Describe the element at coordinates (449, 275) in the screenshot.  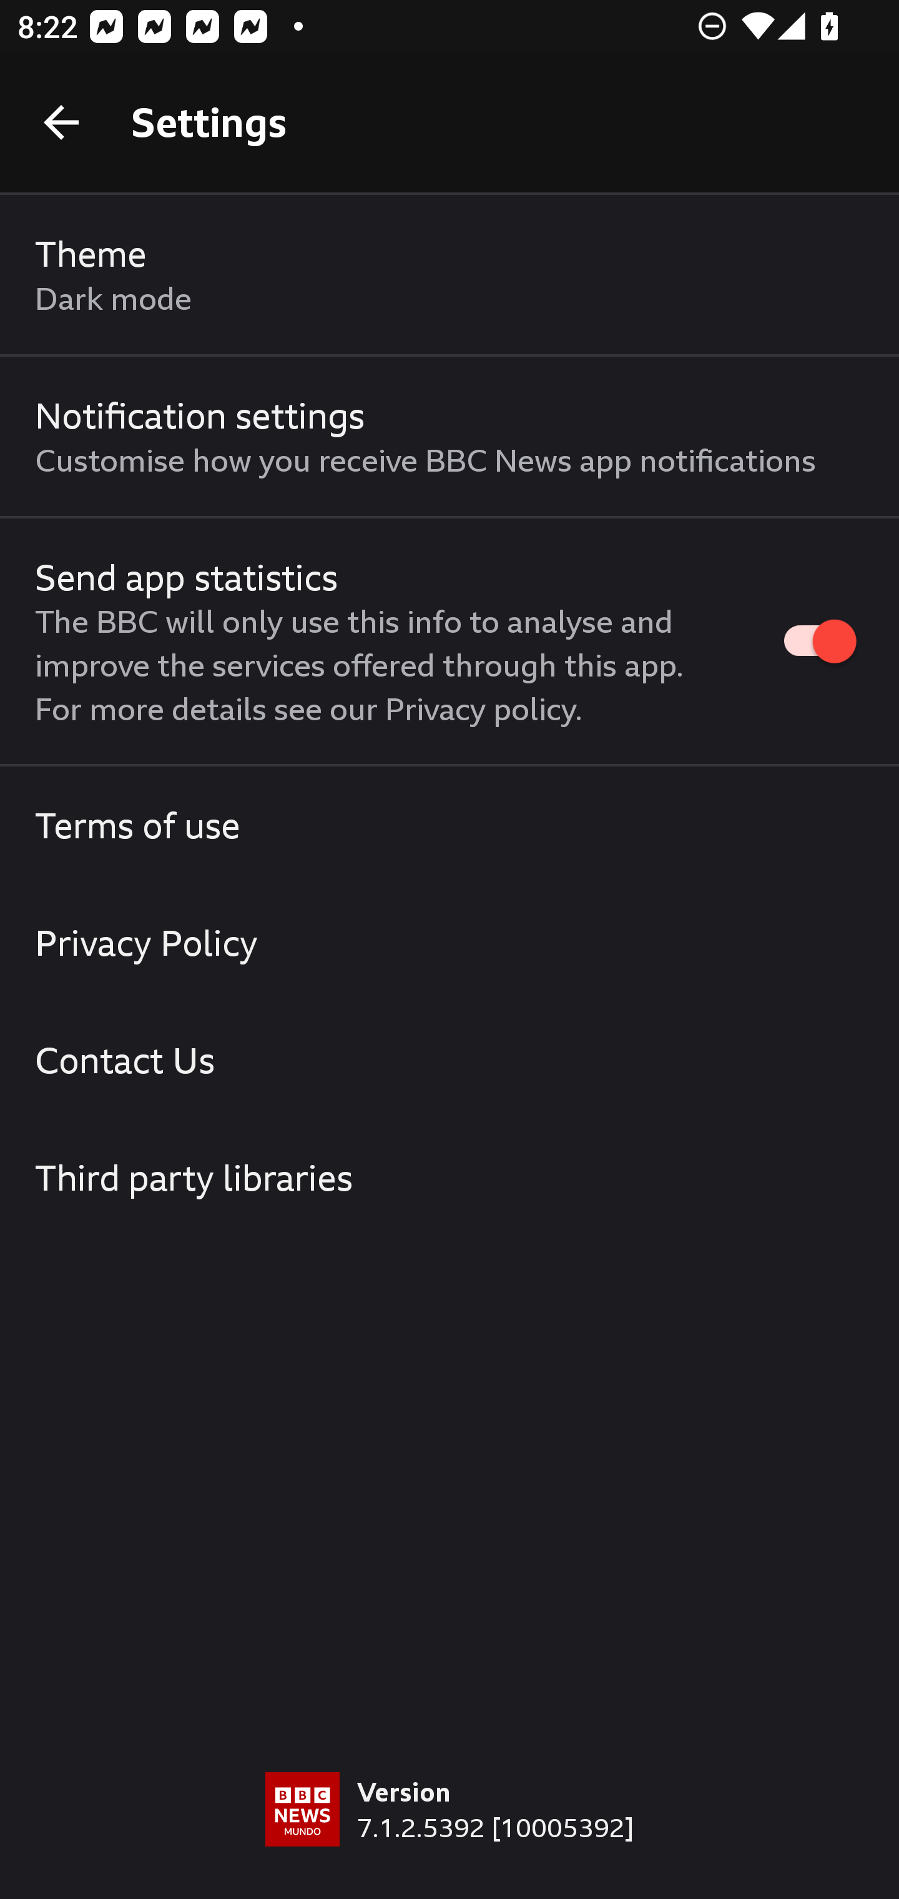
I see `Theme Dark mode` at that location.